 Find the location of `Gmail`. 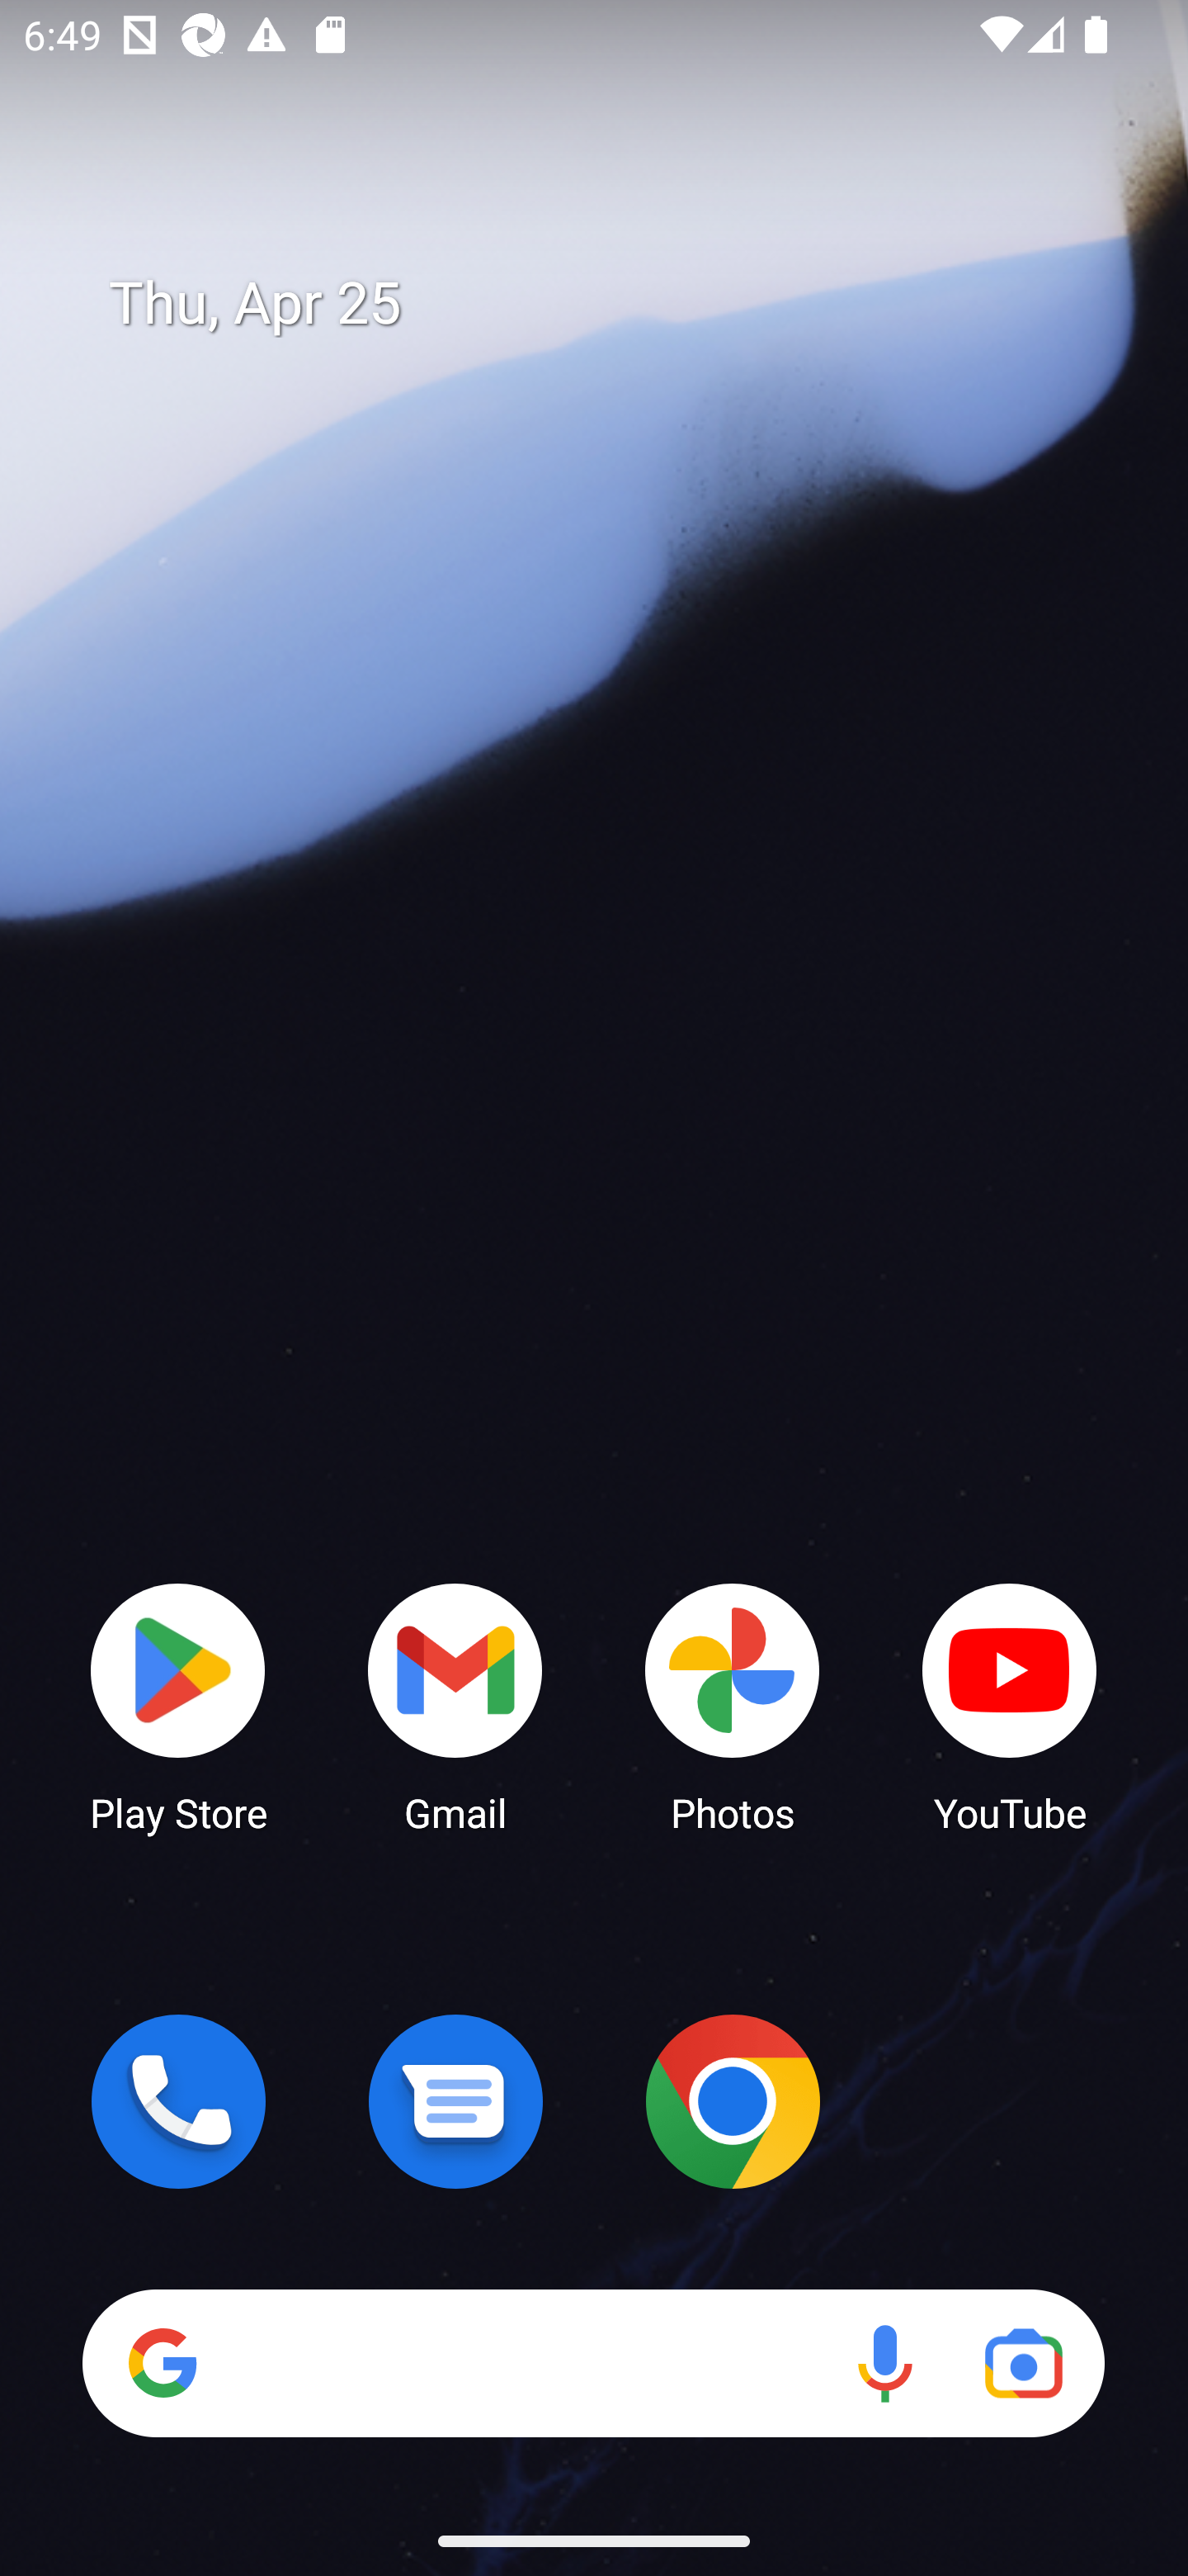

Gmail is located at coordinates (455, 1706).